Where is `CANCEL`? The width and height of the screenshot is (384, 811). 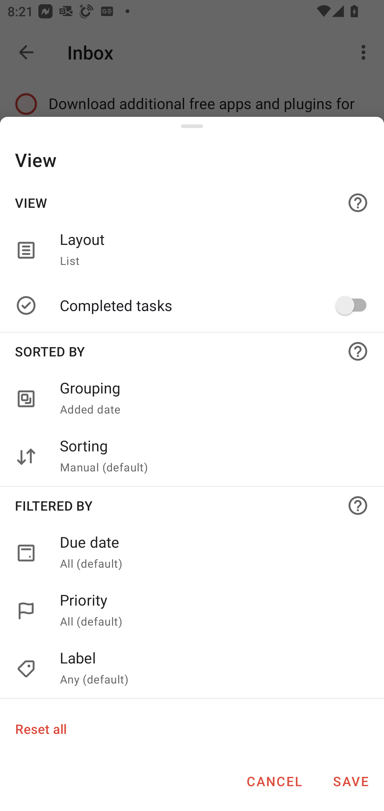
CANCEL is located at coordinates (274, 781).